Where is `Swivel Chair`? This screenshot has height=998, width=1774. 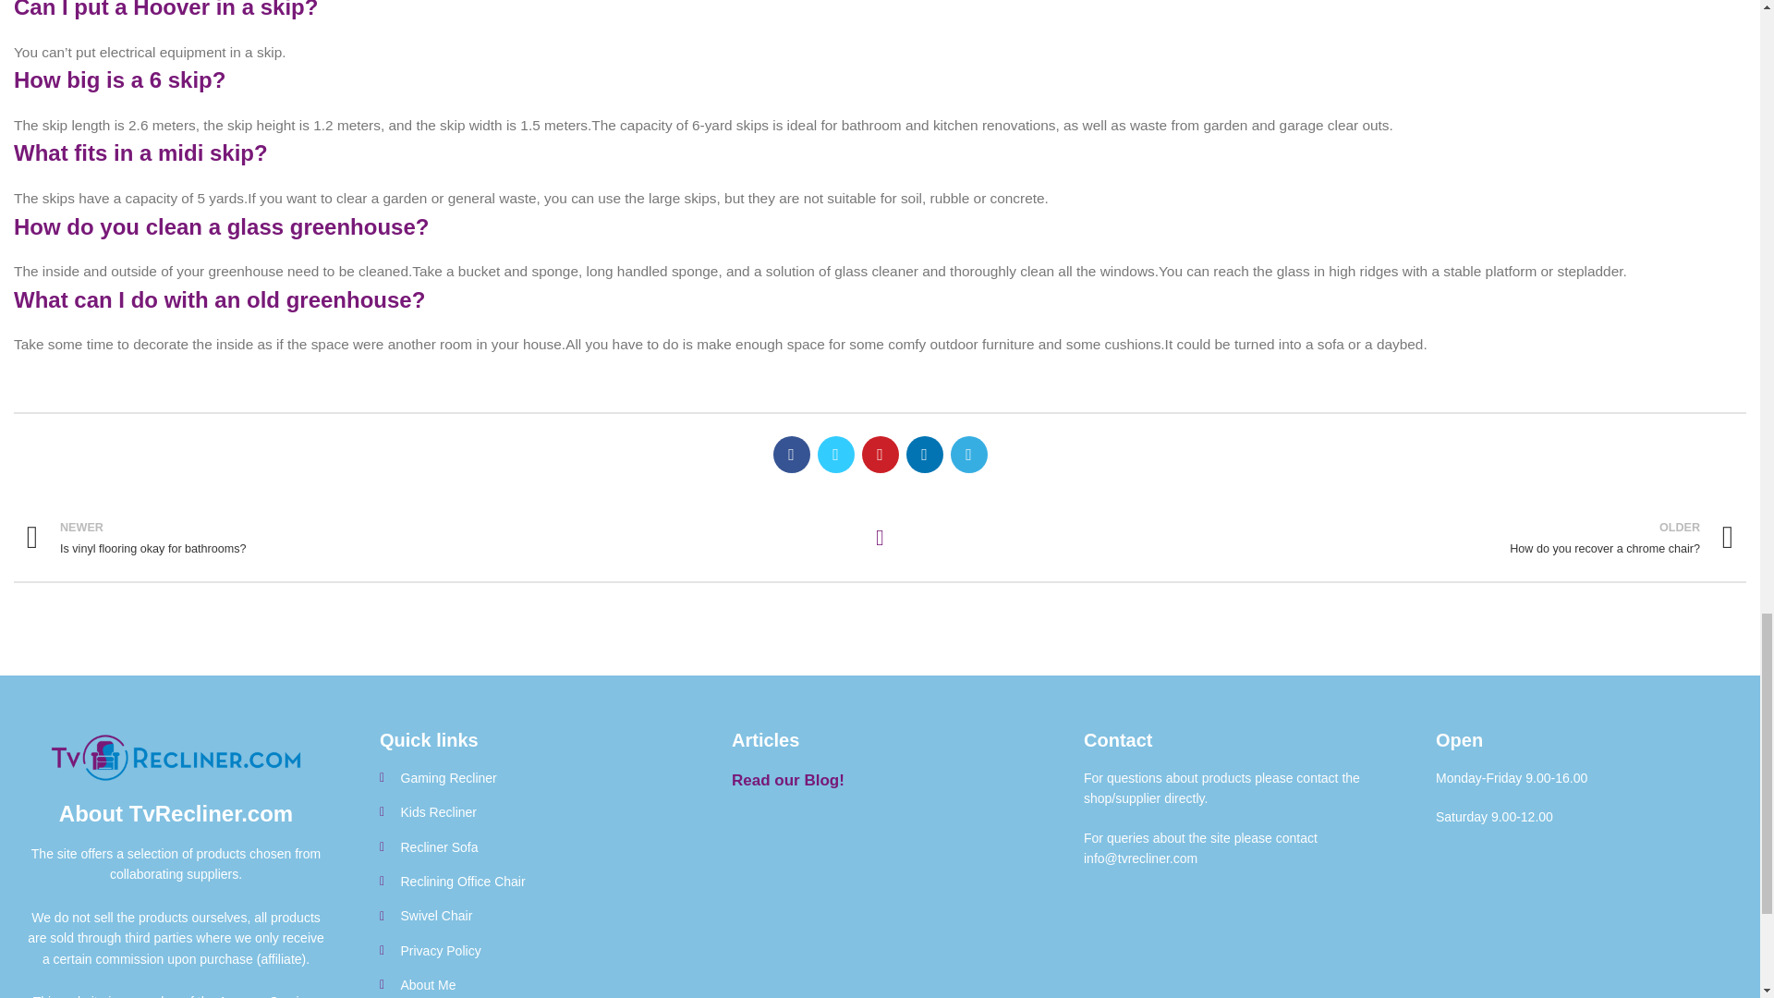
Swivel Chair is located at coordinates (527, 811).